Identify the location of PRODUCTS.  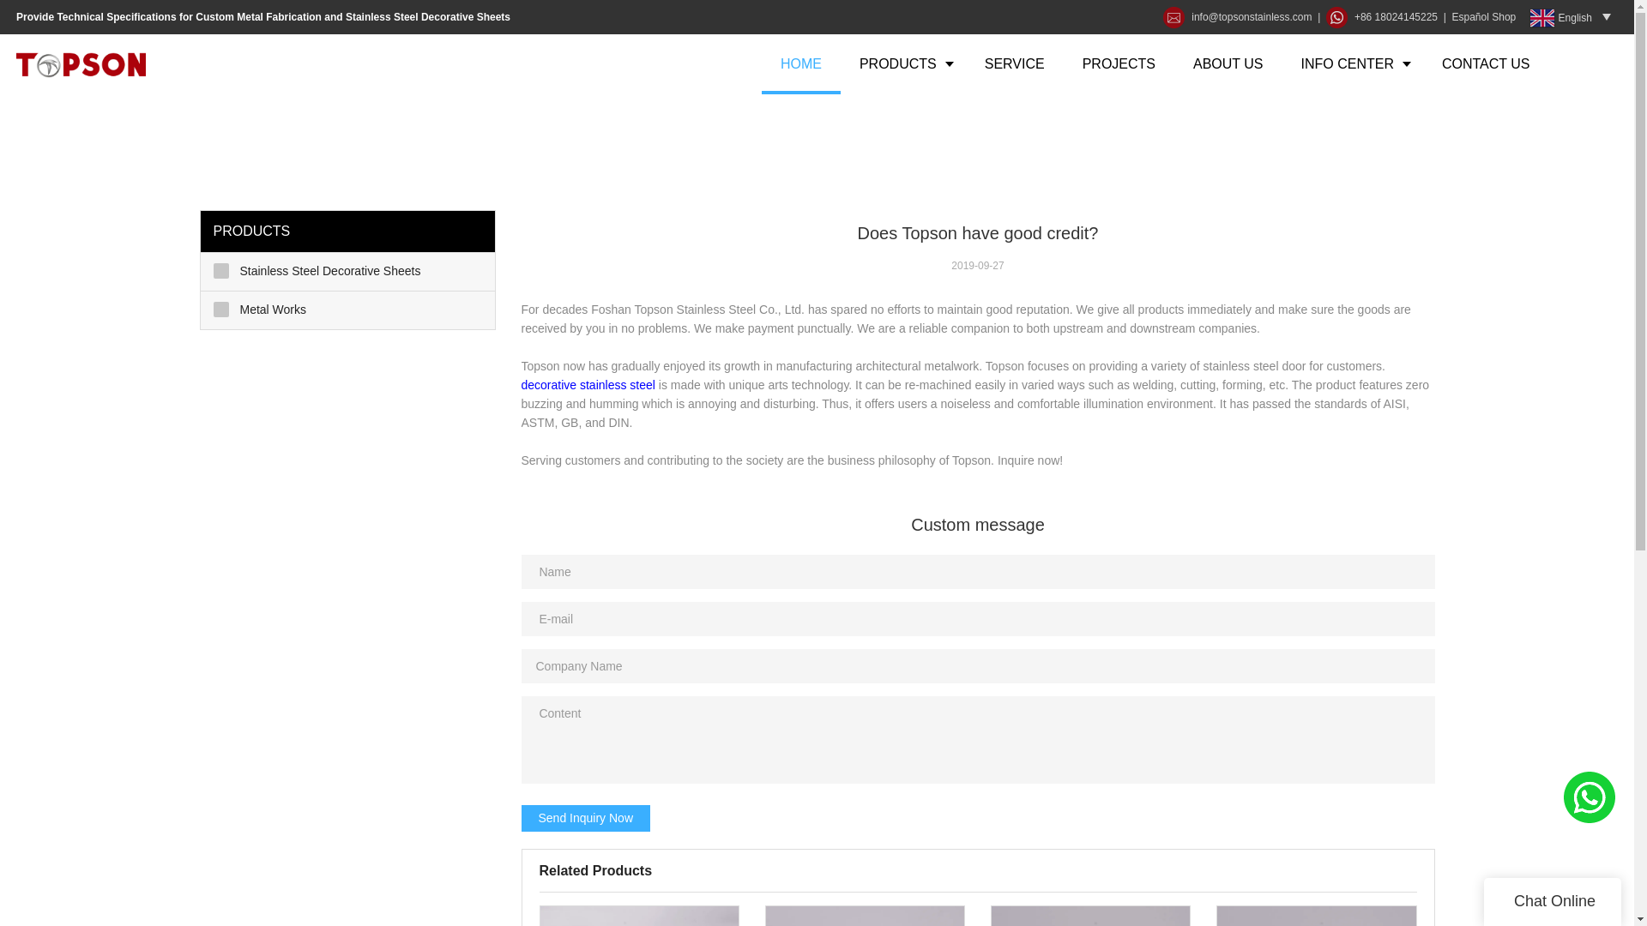
(902, 63).